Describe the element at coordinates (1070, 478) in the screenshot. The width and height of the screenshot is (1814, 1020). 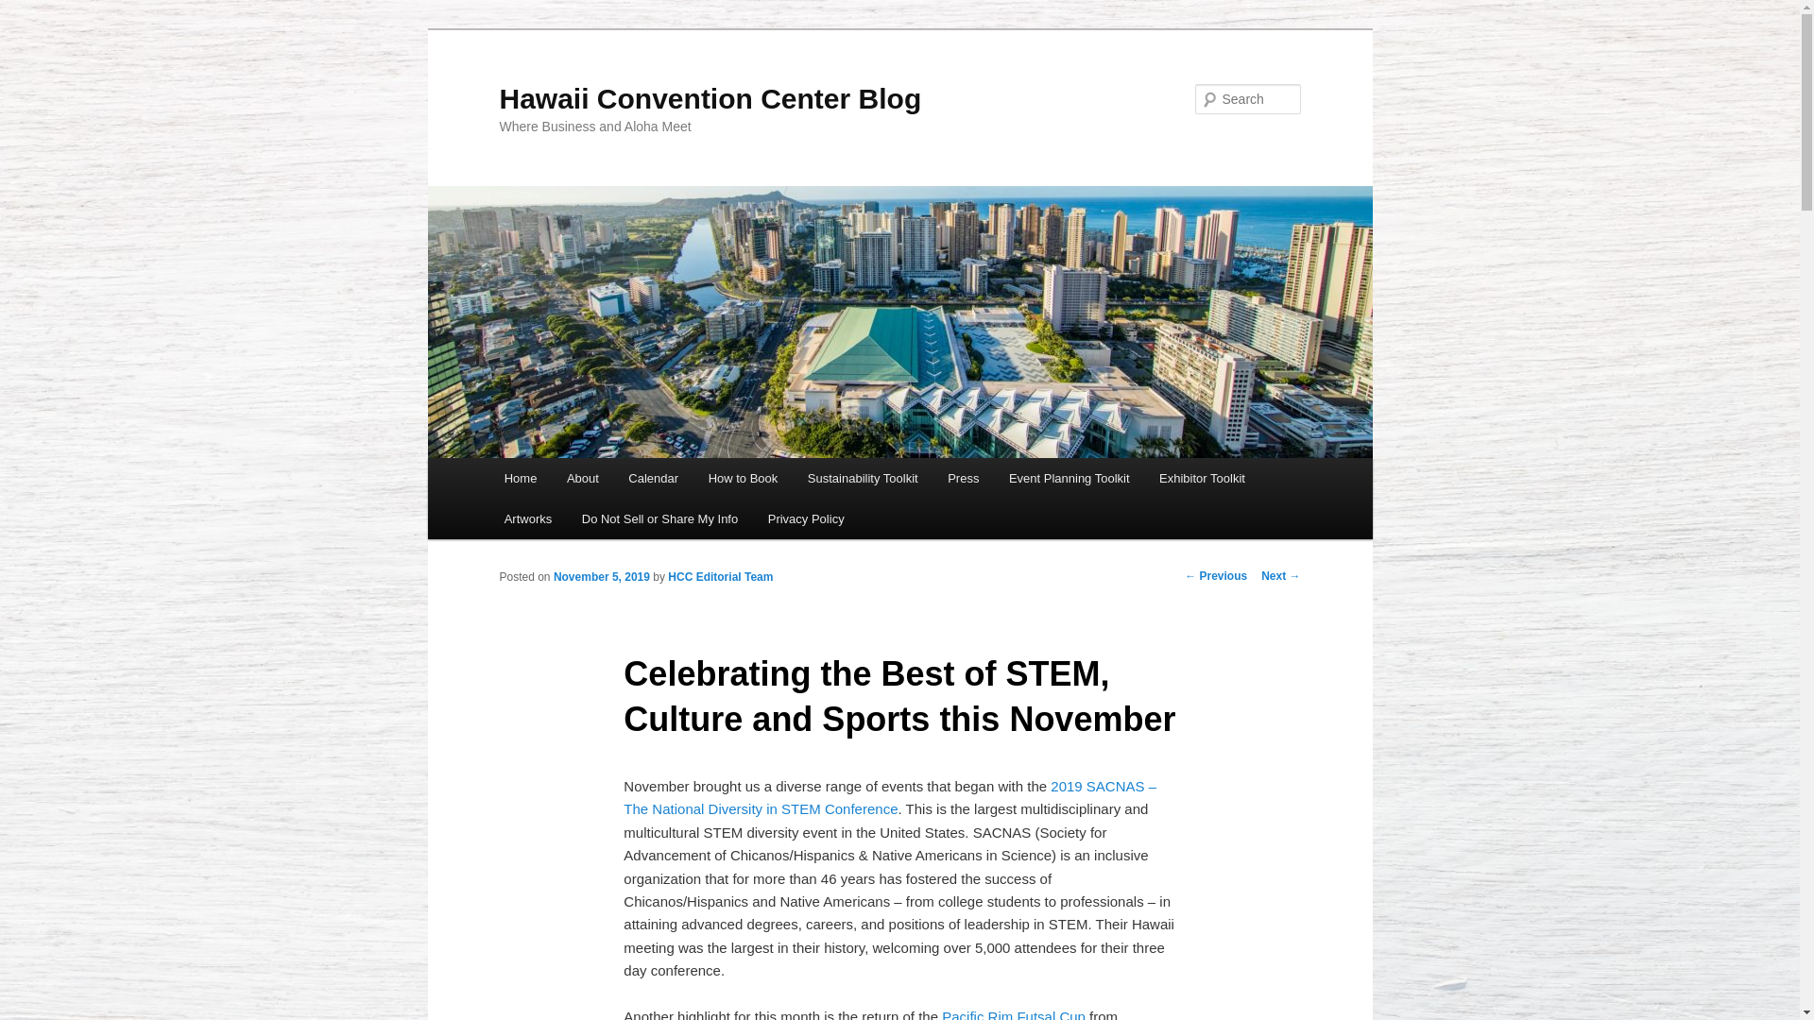
I see `Event Planning Toolkit` at that location.